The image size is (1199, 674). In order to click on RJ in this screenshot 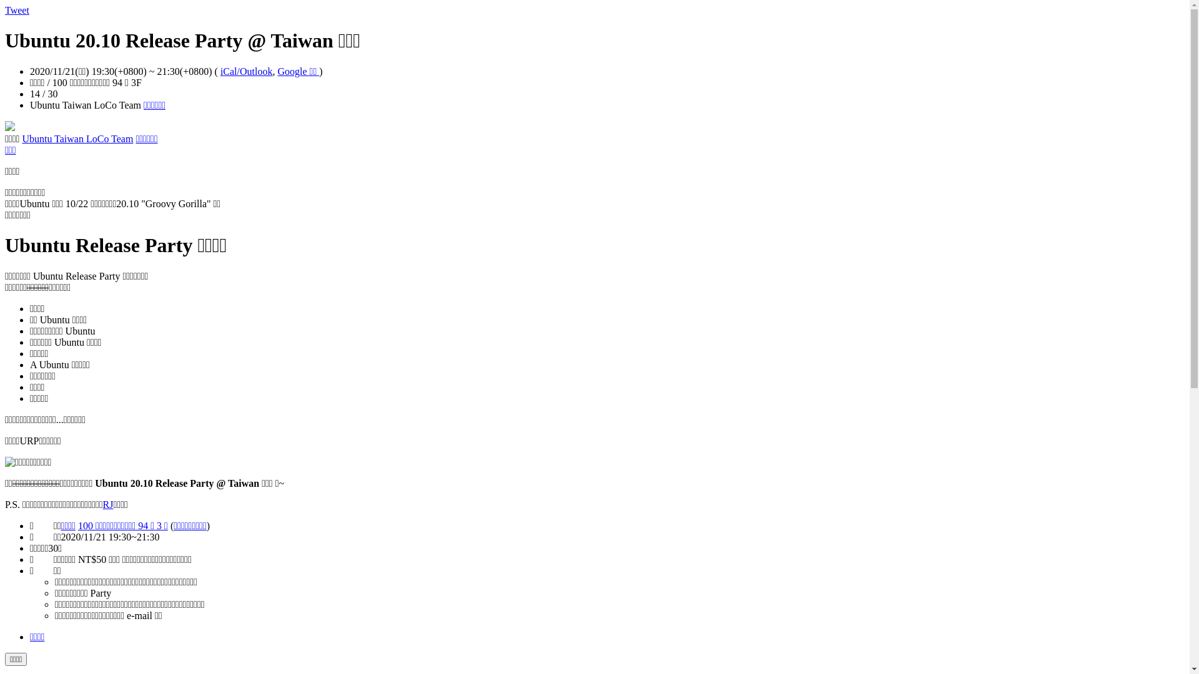, I will do `click(109, 504)`.